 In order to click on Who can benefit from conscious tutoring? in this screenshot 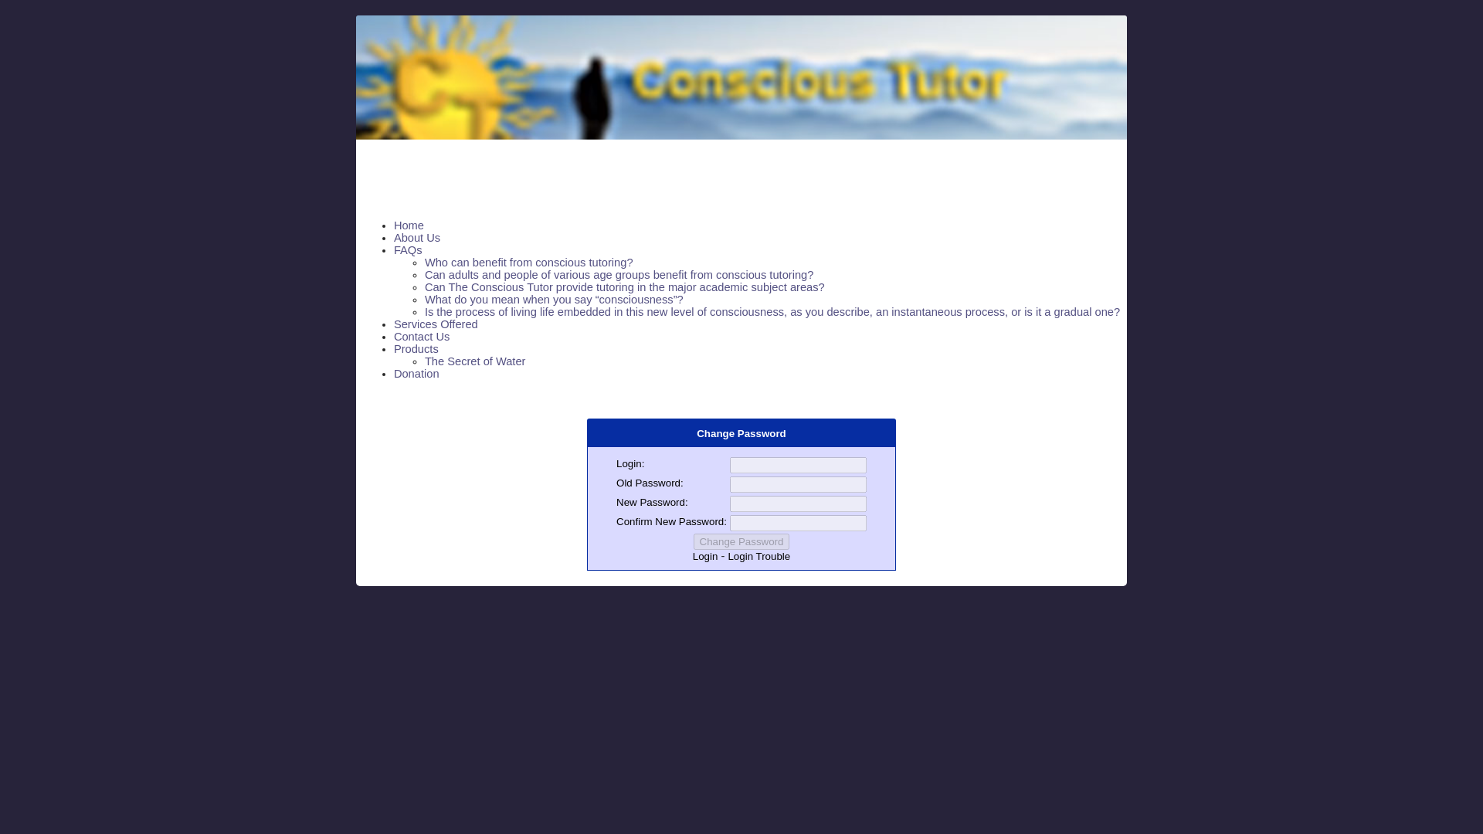, I will do `click(528, 262)`.